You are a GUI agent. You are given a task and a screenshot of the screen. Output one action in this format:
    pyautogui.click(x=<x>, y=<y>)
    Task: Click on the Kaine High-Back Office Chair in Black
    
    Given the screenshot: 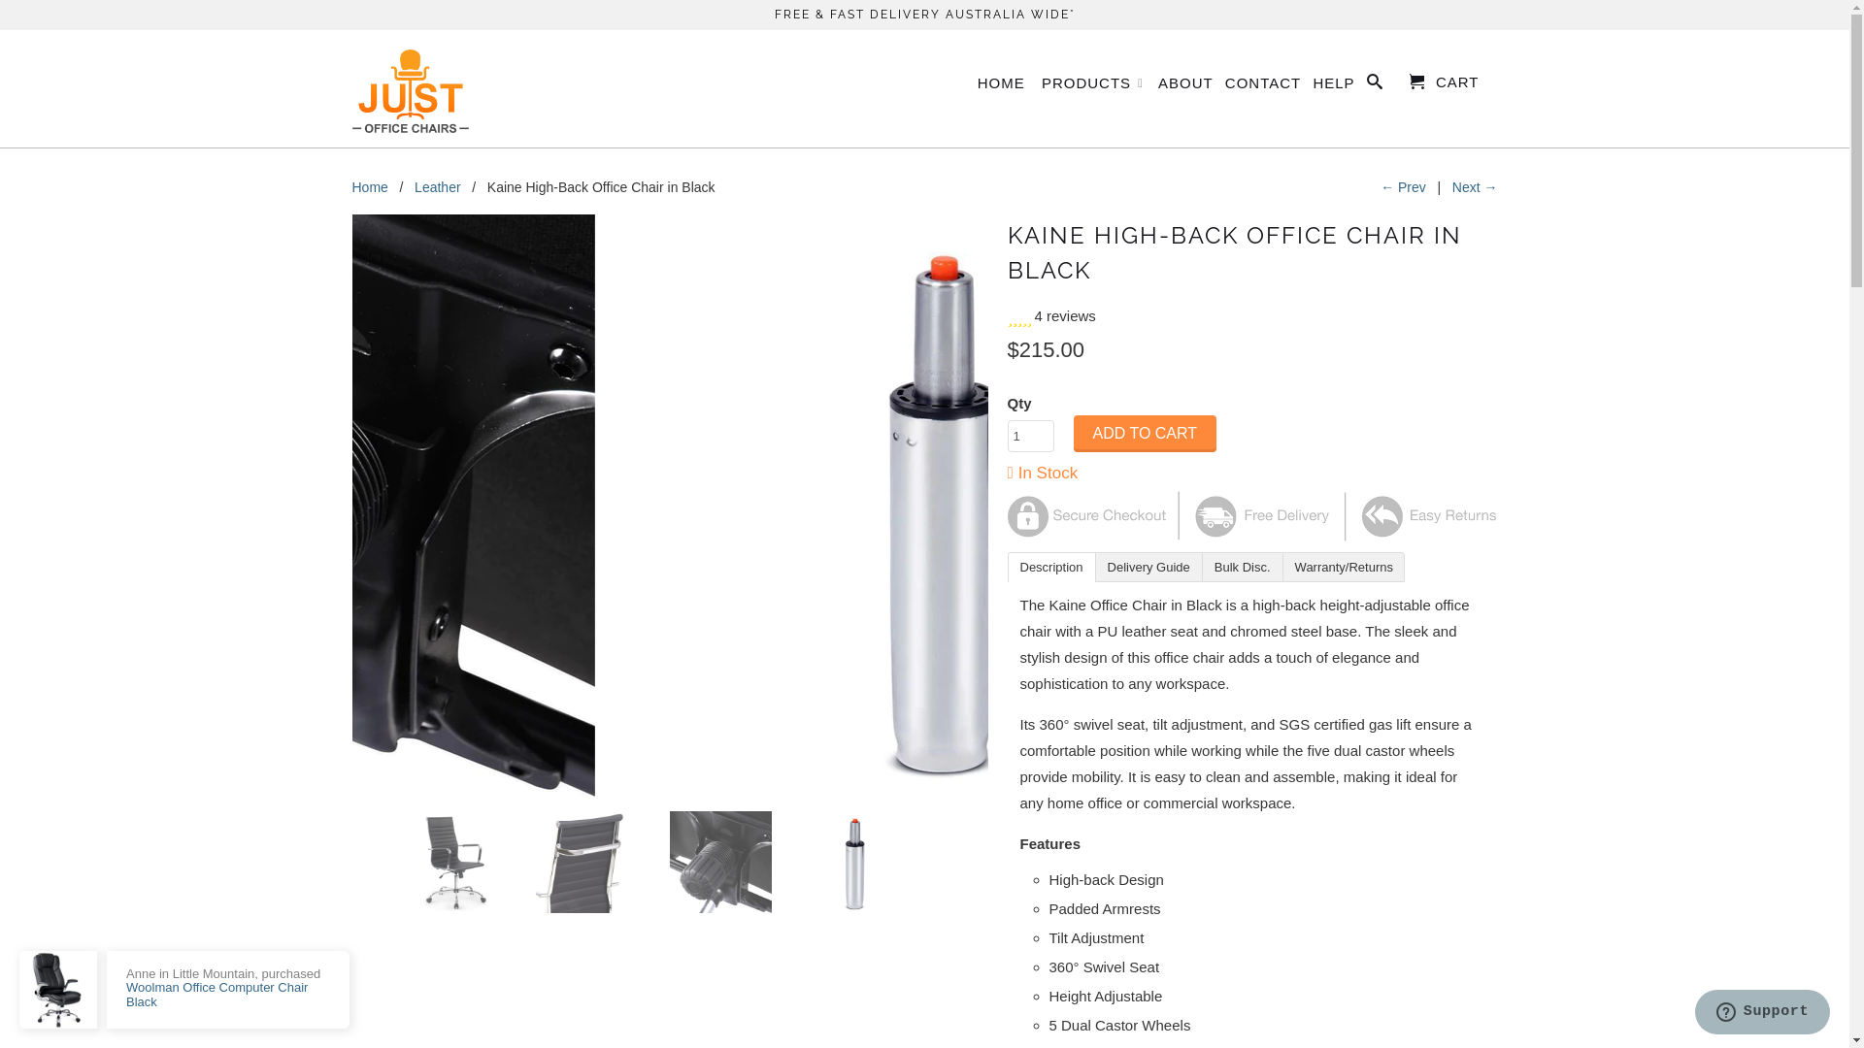 What is the action you would take?
    pyautogui.click(x=670, y=506)
    